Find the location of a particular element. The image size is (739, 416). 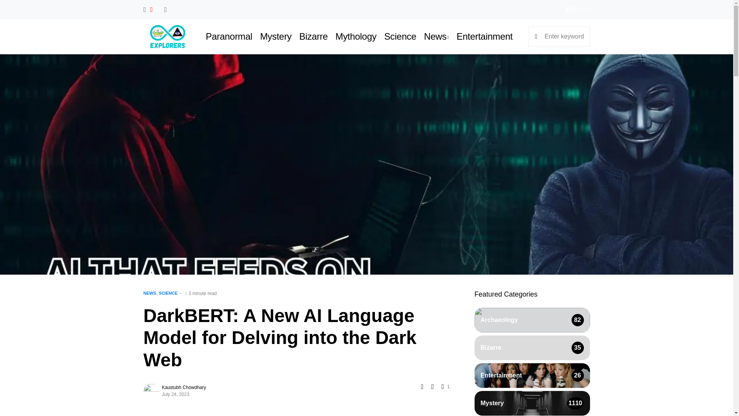

1K is located at coordinates (155, 9).